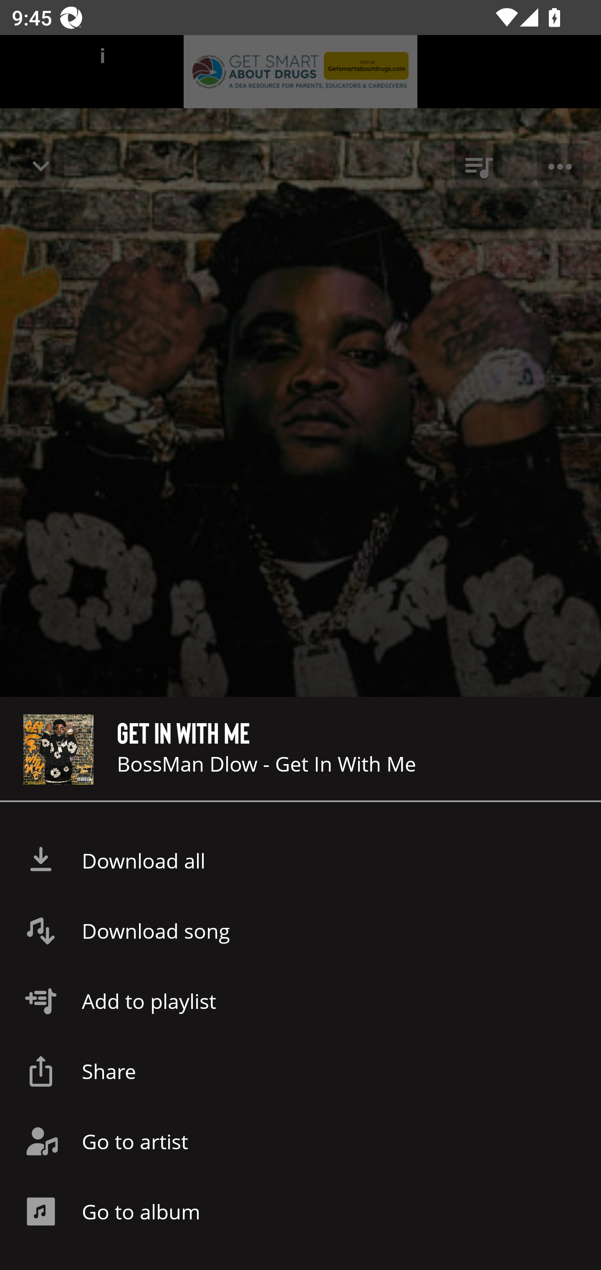 The image size is (601, 1270). What do you see at coordinates (300, 931) in the screenshot?
I see `Download song` at bounding box center [300, 931].